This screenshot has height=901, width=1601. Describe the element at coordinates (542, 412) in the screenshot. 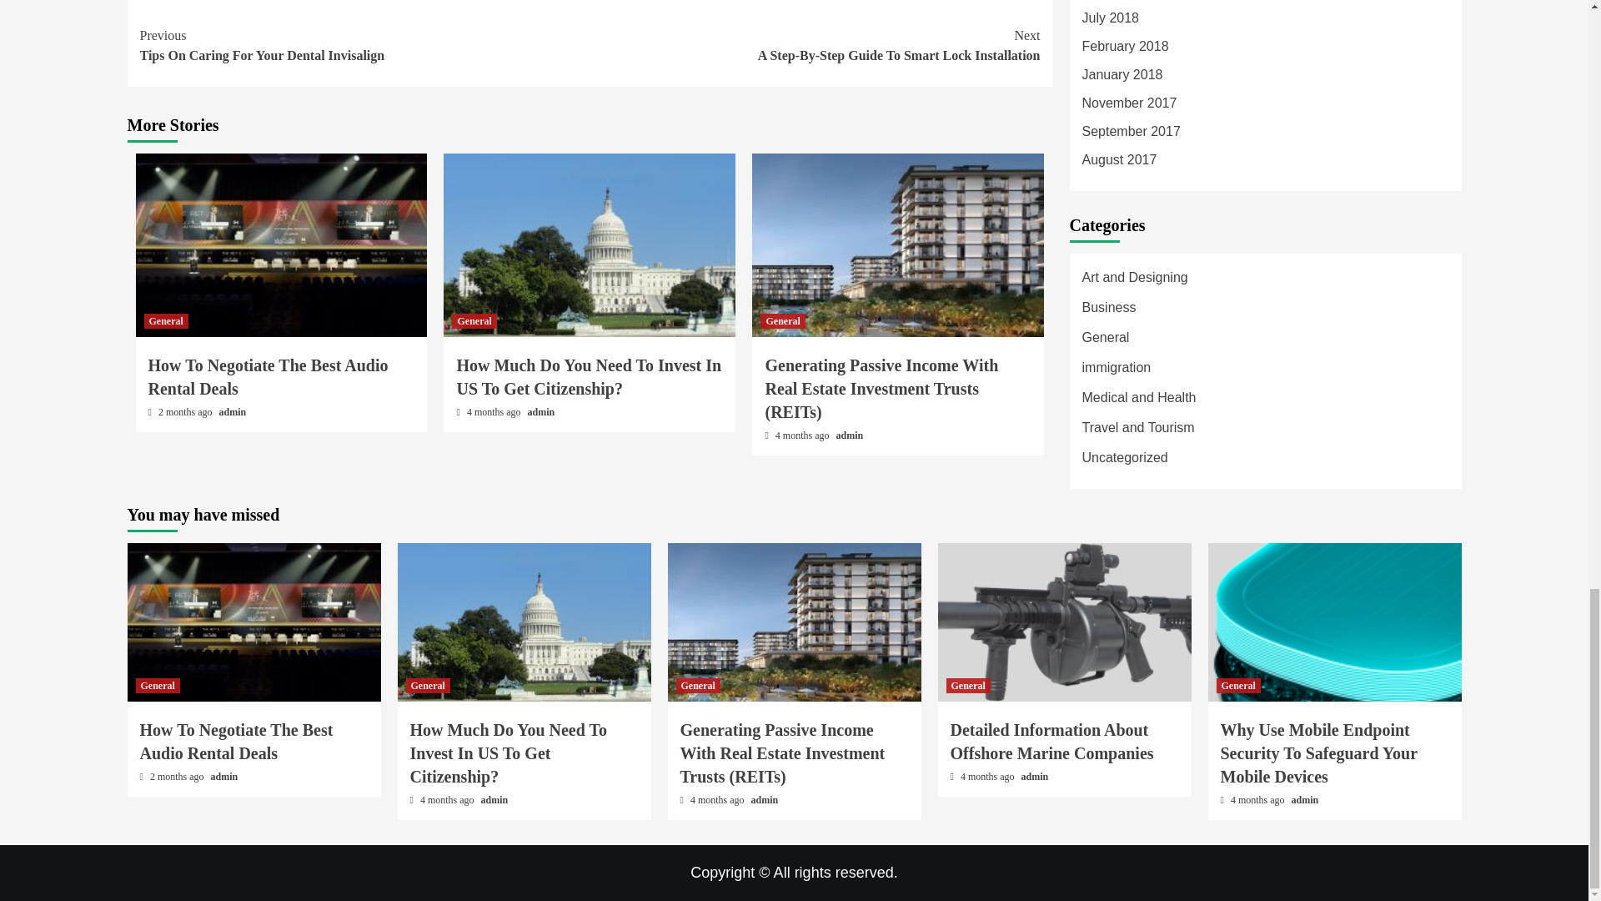

I see `General` at that location.